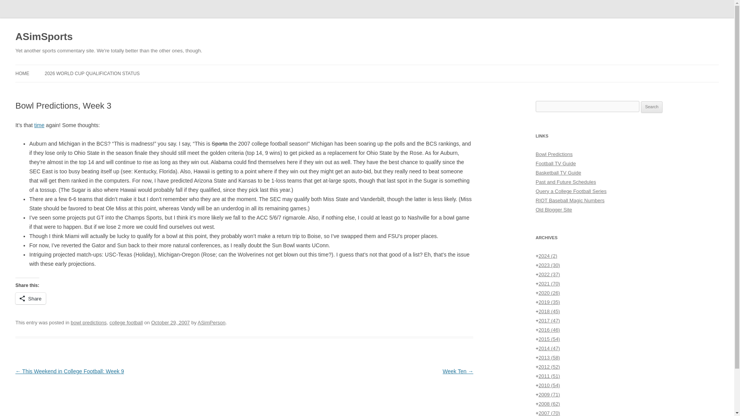  I want to click on 2026 WORLD CUP QUALIFICATION STATUS, so click(92, 73).